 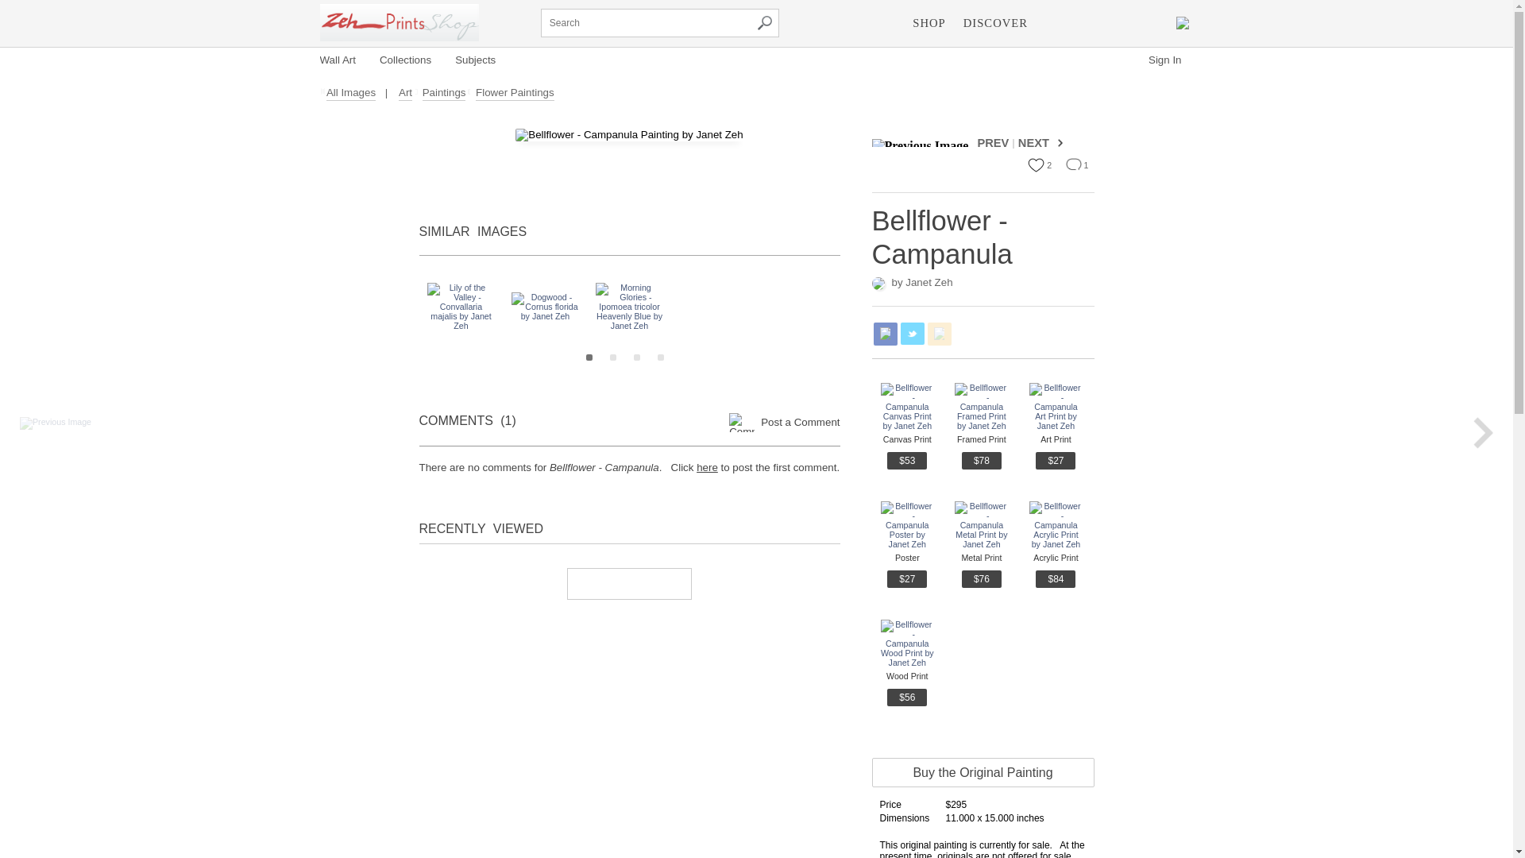 I want to click on Bellflower - Campanula Poster by Janet Zeh, so click(x=907, y=524).